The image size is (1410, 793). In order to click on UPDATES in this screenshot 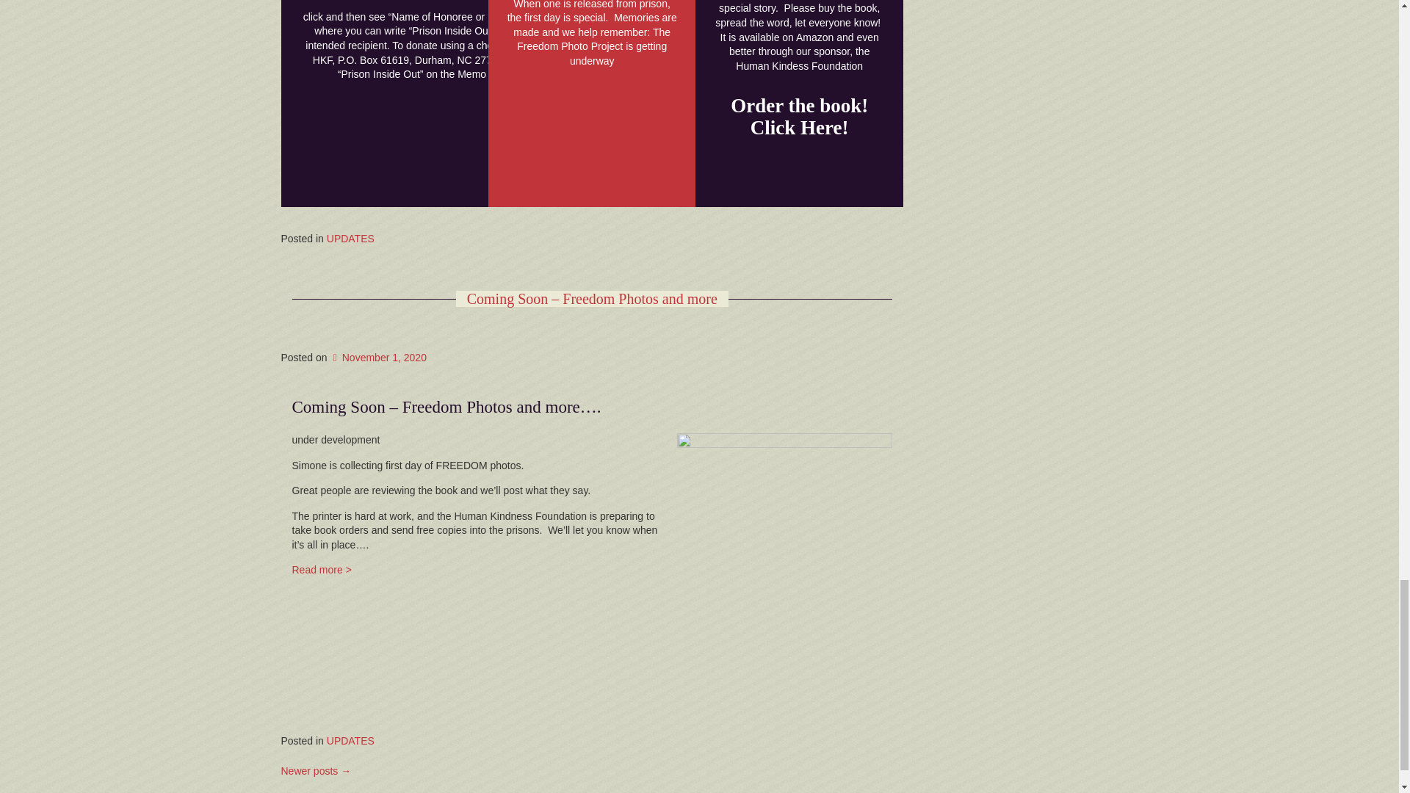, I will do `click(351, 238)`.